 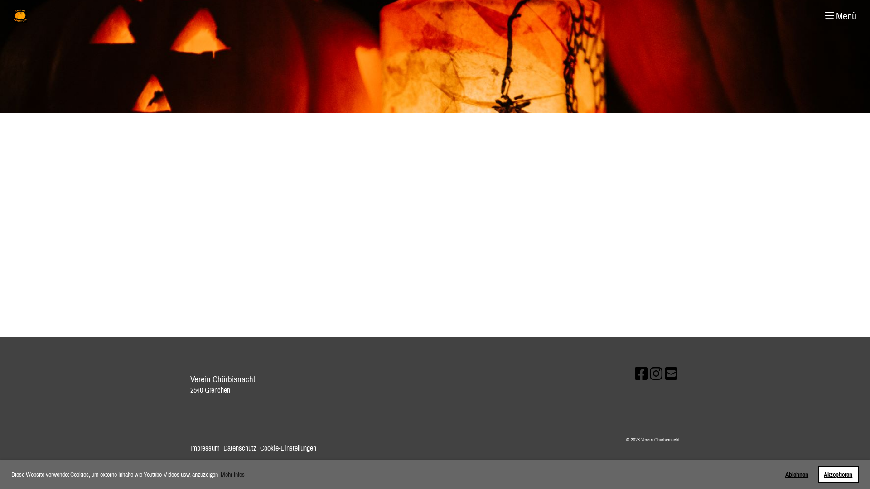 I want to click on Impressum, so click(x=205, y=448).